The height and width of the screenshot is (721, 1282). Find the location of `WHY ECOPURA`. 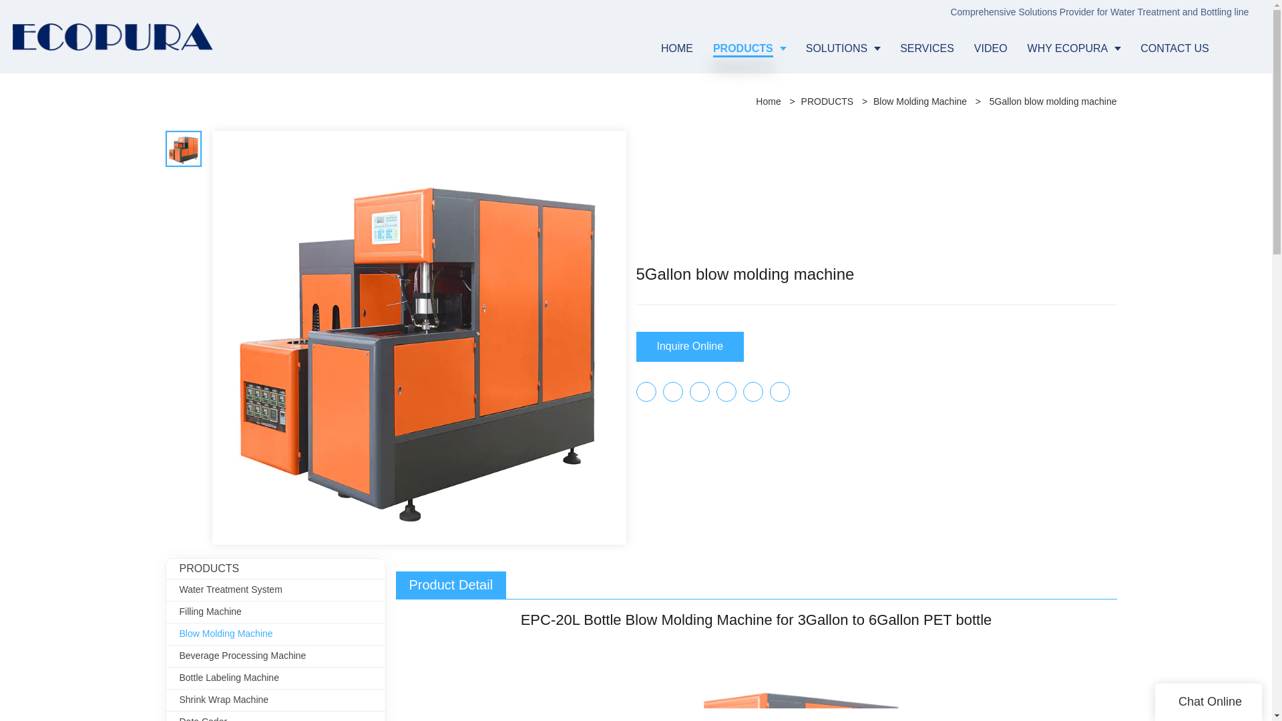

WHY ECOPURA is located at coordinates (1074, 48).